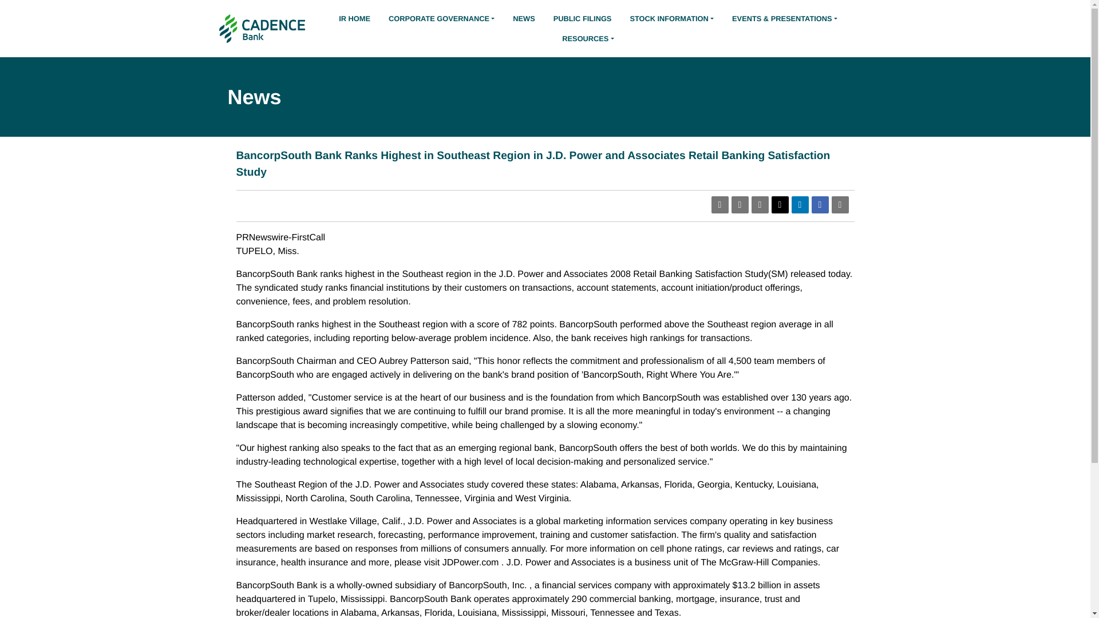  Describe the element at coordinates (523, 18) in the screenshot. I see `NEWS` at that location.